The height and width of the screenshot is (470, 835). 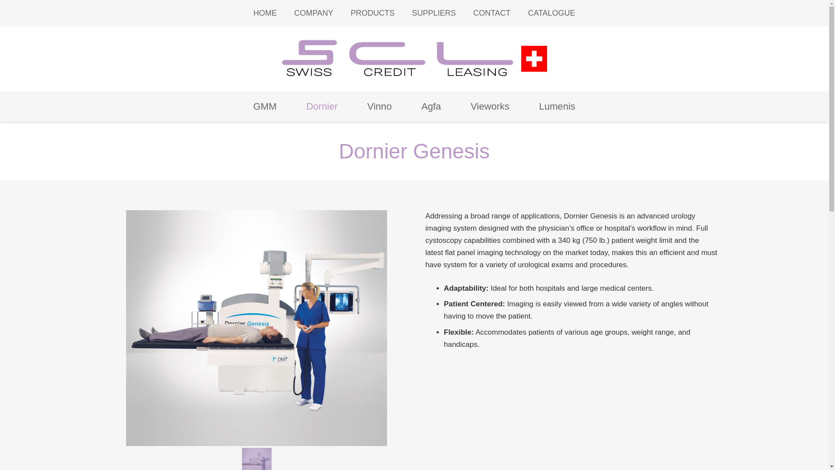 What do you see at coordinates (434, 13) in the screenshot?
I see `SUPPLIERS` at bounding box center [434, 13].